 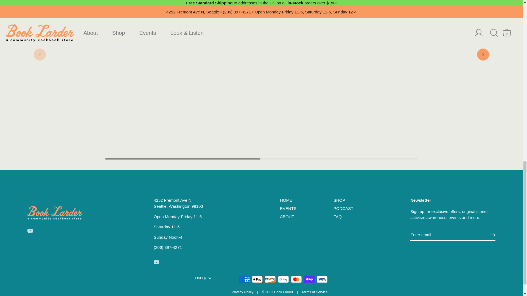 I want to click on Mastercard, so click(x=296, y=279).